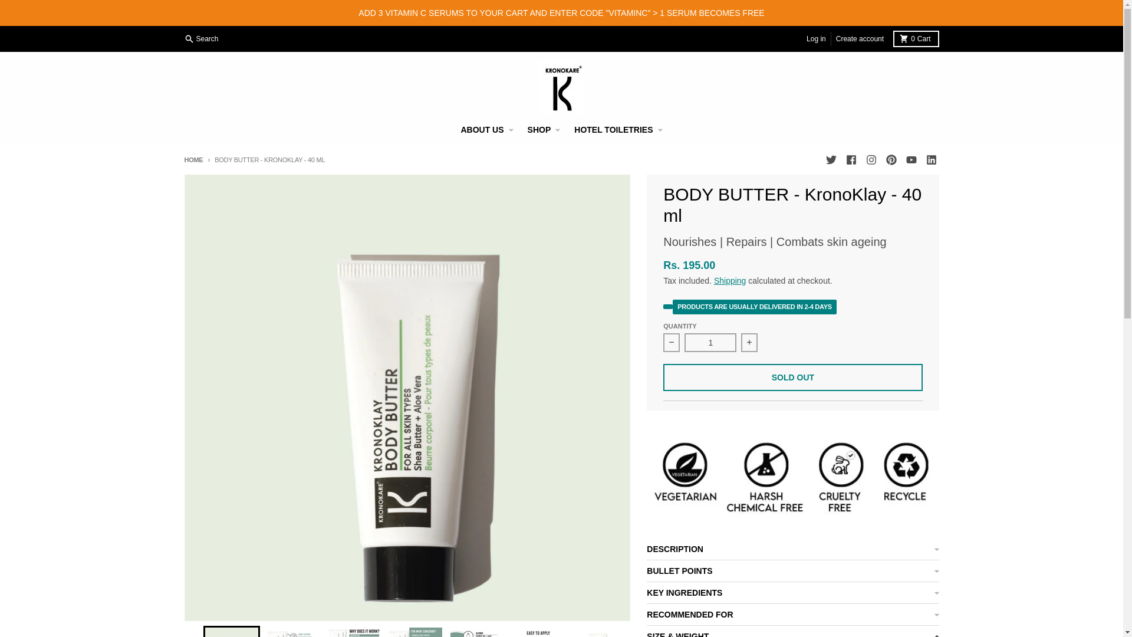 The width and height of the screenshot is (1132, 637). I want to click on LinkedIn - Kronokare, so click(930, 160).